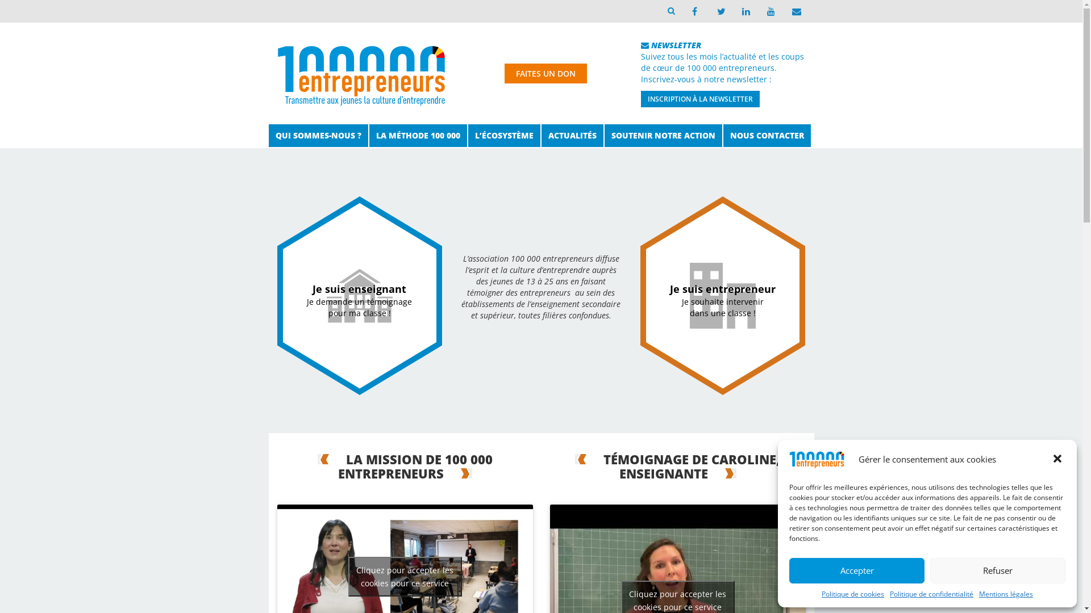 The image size is (1091, 613). I want to click on Mail, so click(794, 11).